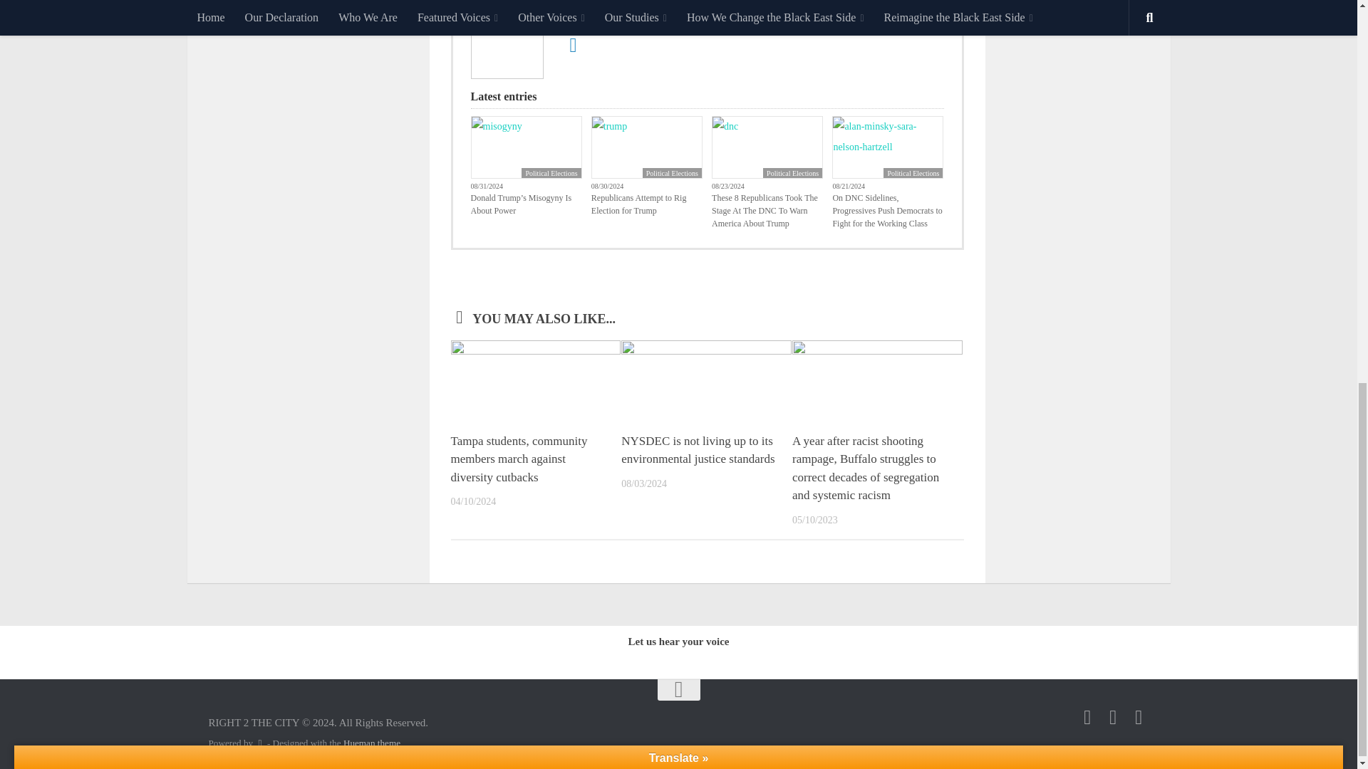  Describe the element at coordinates (1113, 717) in the screenshot. I see `Follow us on Instagram` at that location.